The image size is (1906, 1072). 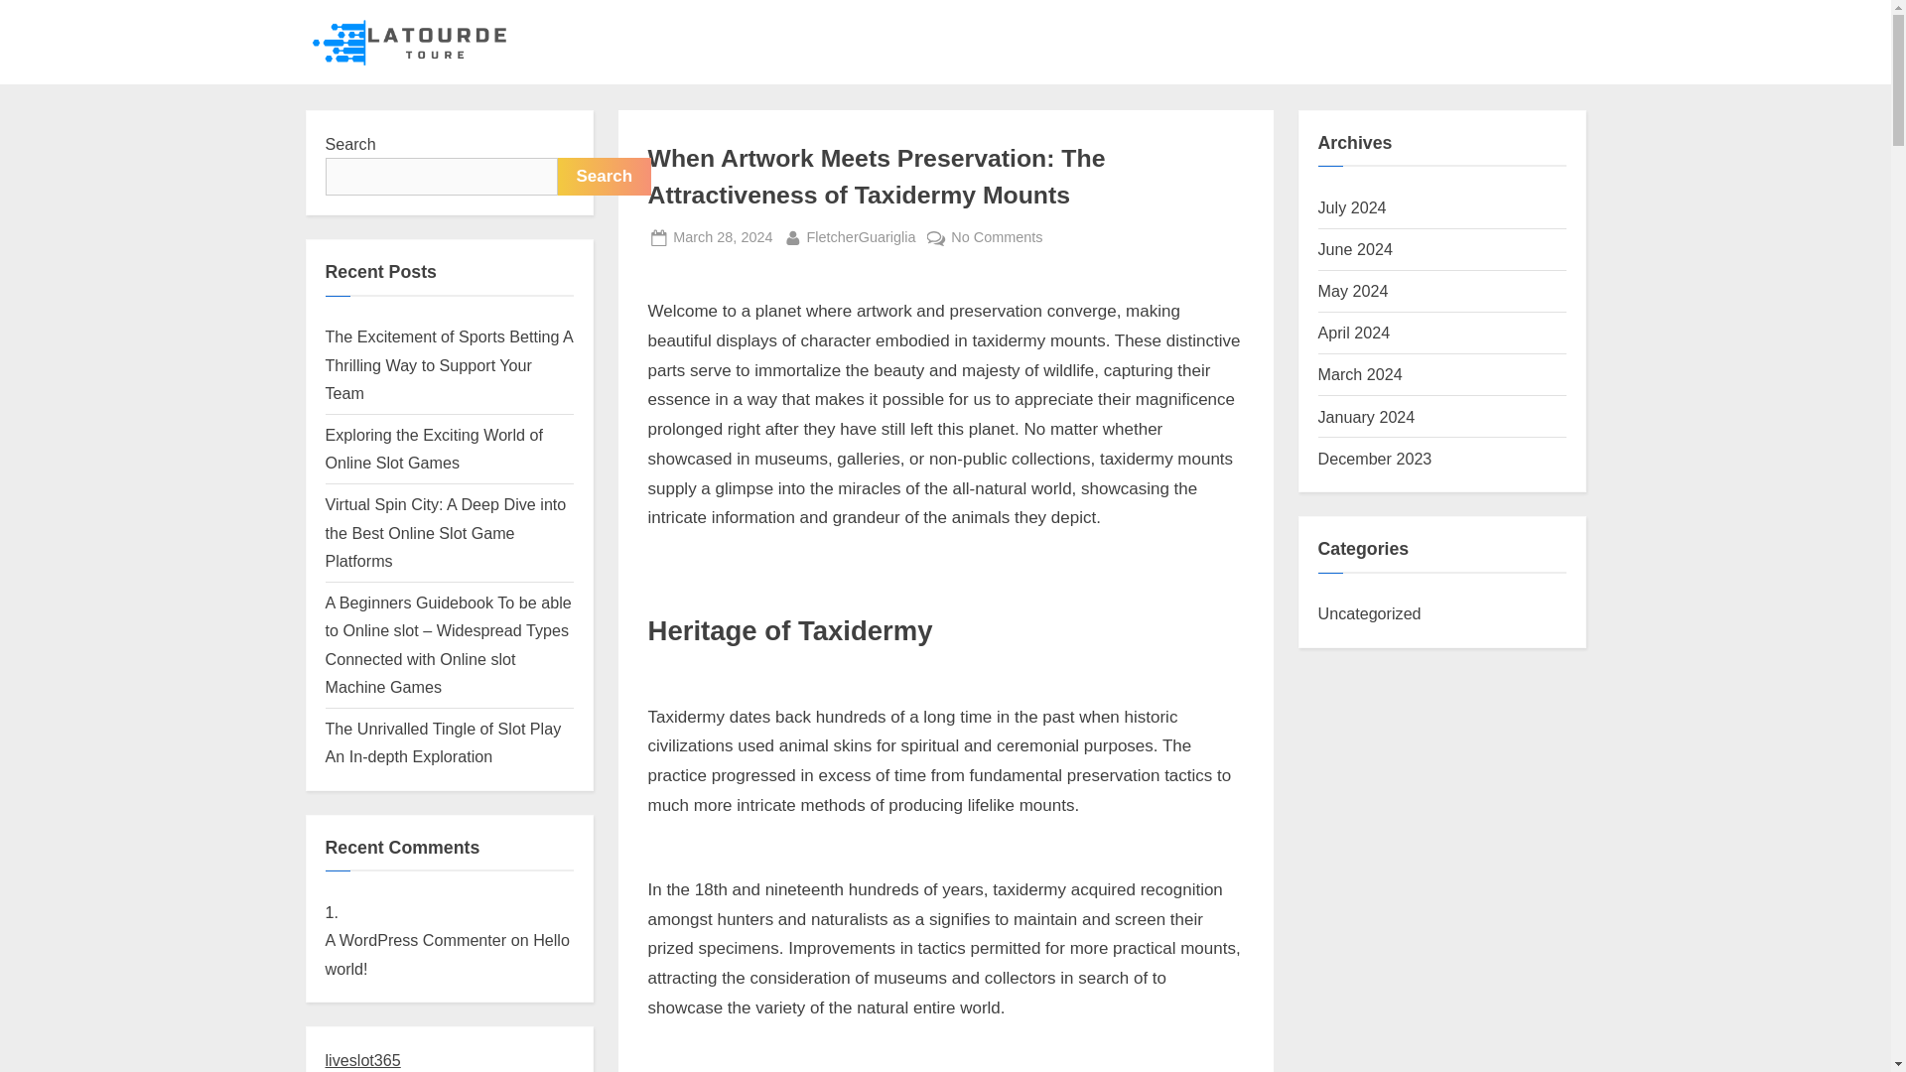 I want to click on Search, so click(x=605, y=176).